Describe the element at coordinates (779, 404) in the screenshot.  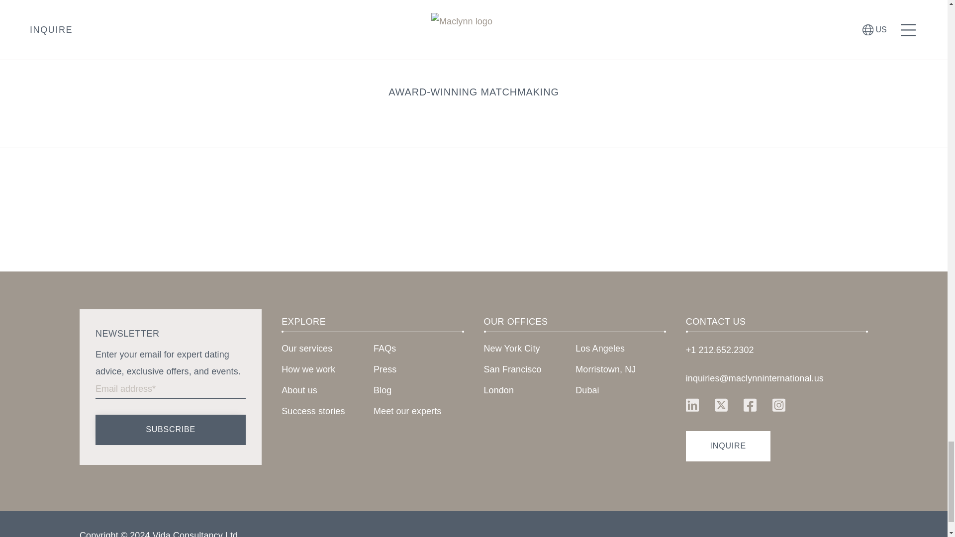
I see `Find Maclynn on Instagram` at that location.